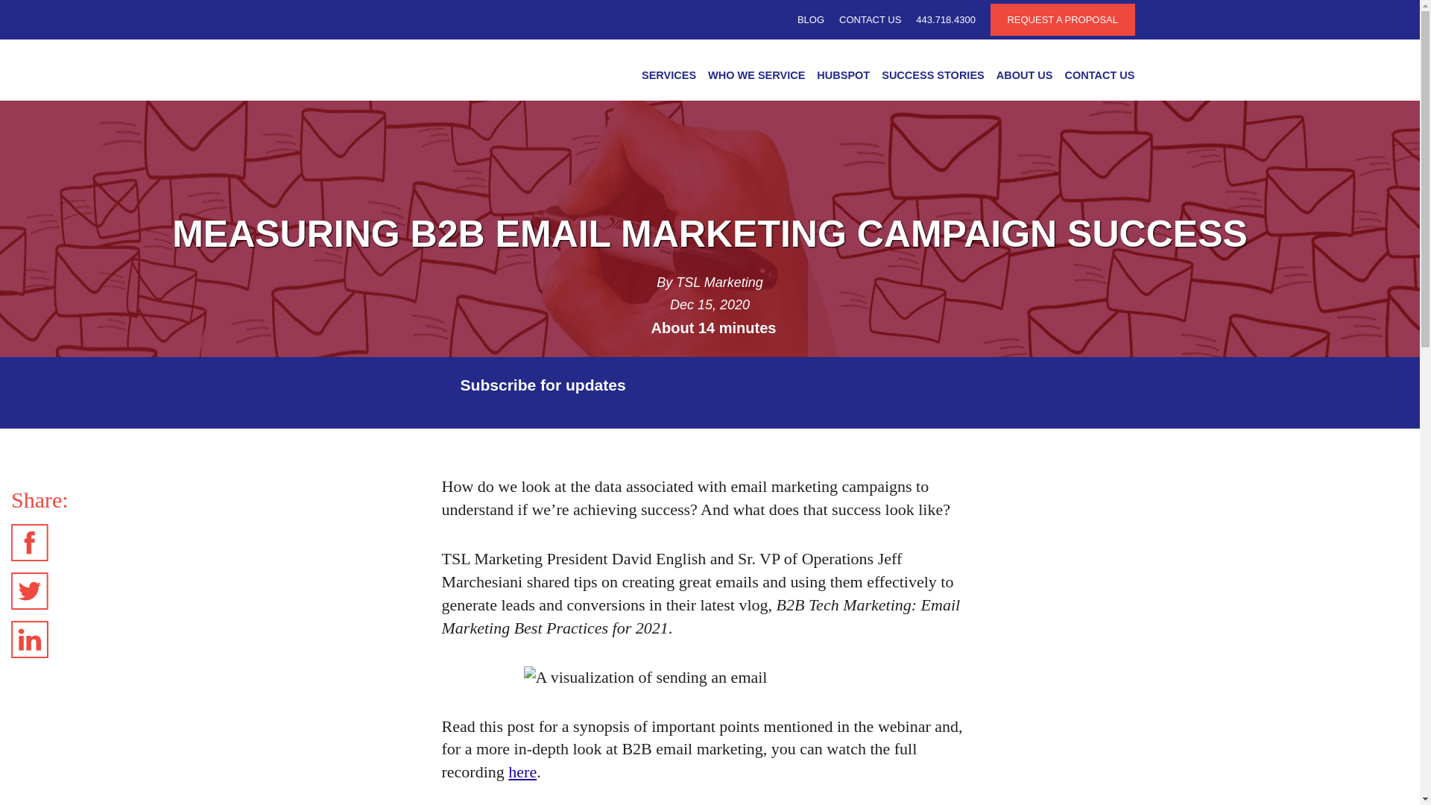 This screenshot has width=1431, height=805. What do you see at coordinates (810, 19) in the screenshot?
I see `BLOG` at bounding box center [810, 19].